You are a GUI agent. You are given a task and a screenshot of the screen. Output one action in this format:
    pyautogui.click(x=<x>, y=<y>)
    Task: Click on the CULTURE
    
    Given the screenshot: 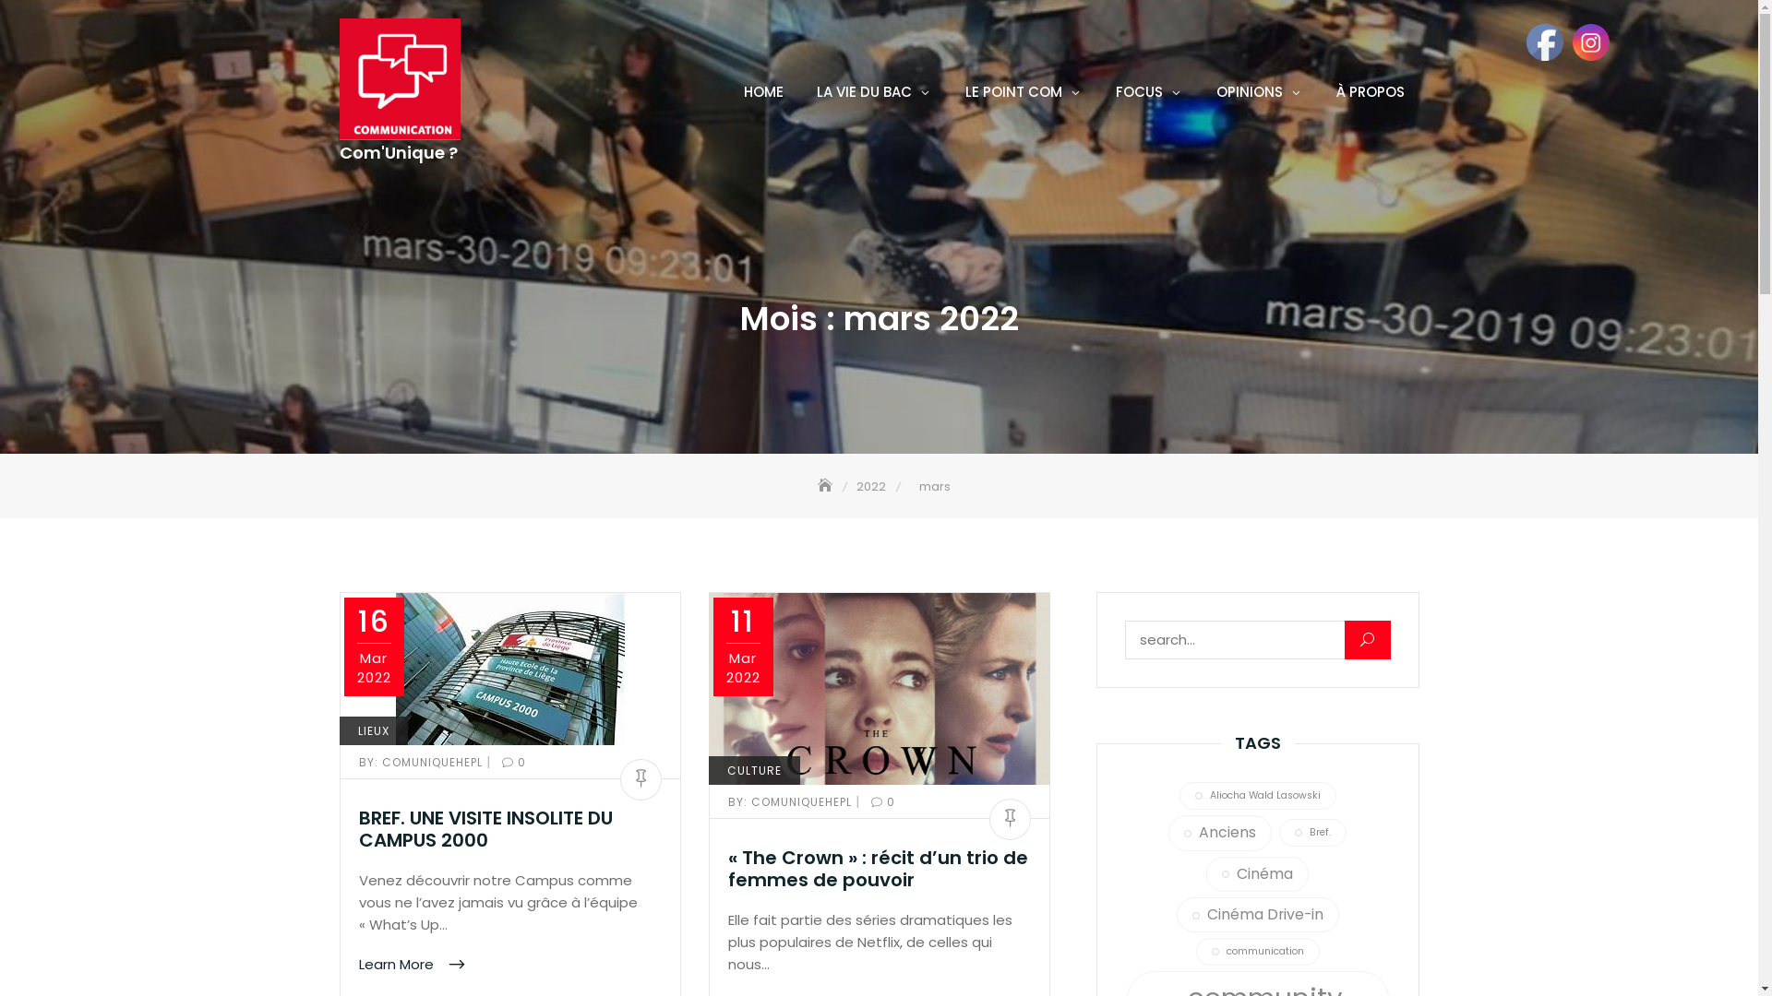 What is the action you would take?
    pyautogui.click(x=755, y=771)
    